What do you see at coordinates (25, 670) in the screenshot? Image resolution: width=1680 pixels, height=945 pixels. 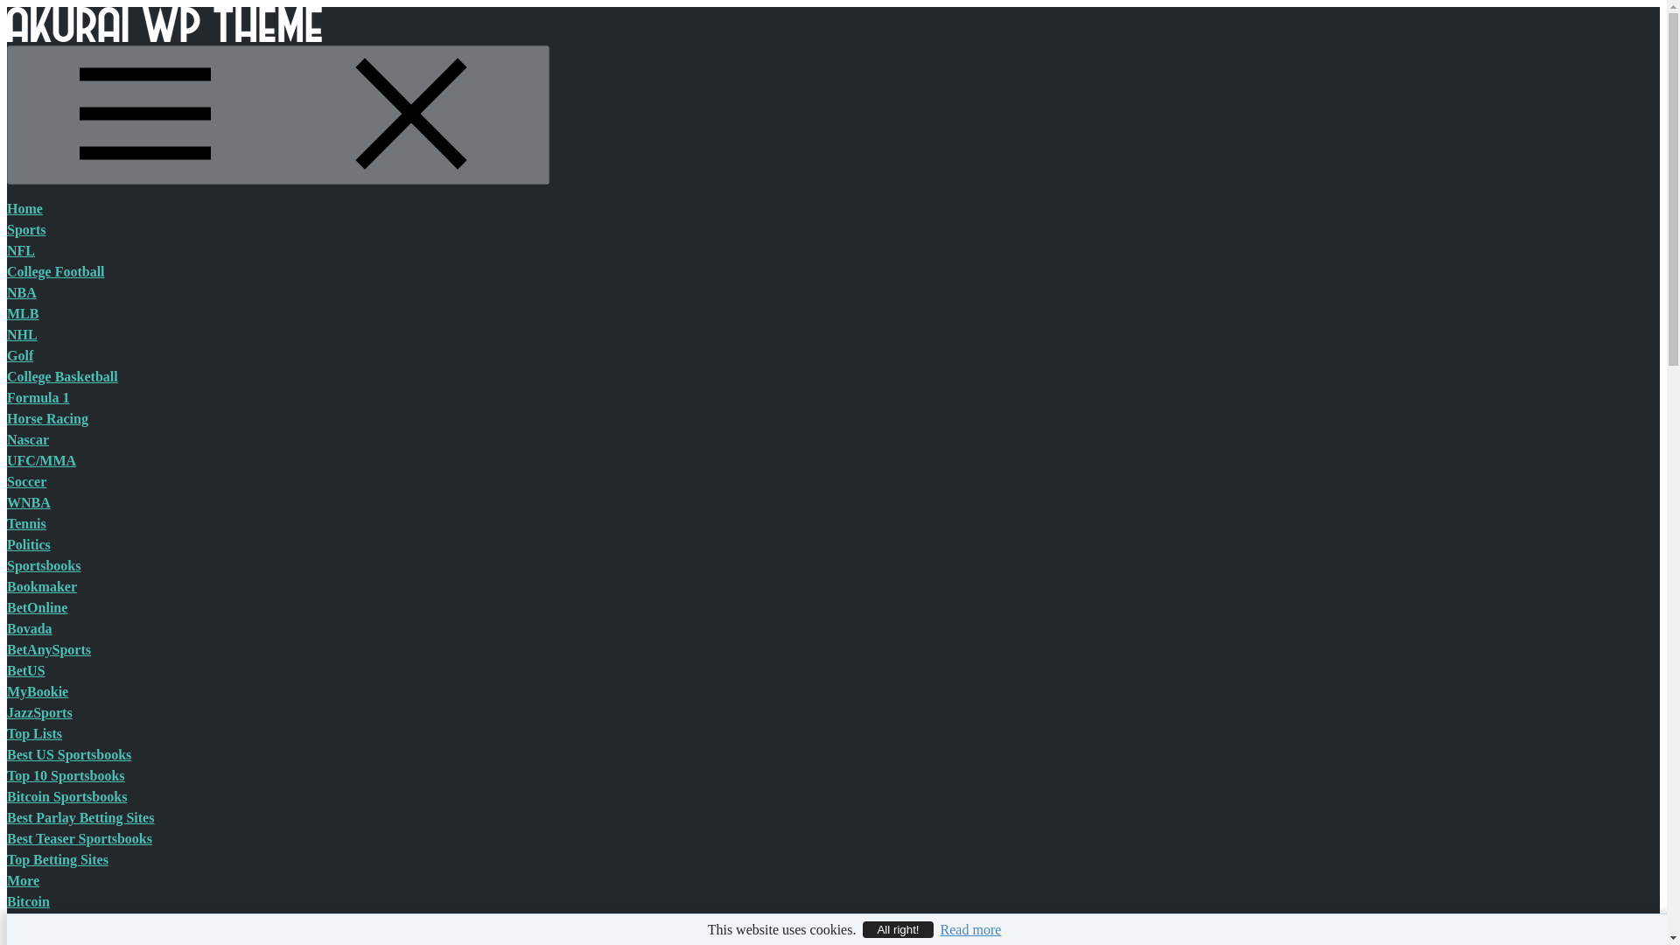 I see `BetUS` at bounding box center [25, 670].